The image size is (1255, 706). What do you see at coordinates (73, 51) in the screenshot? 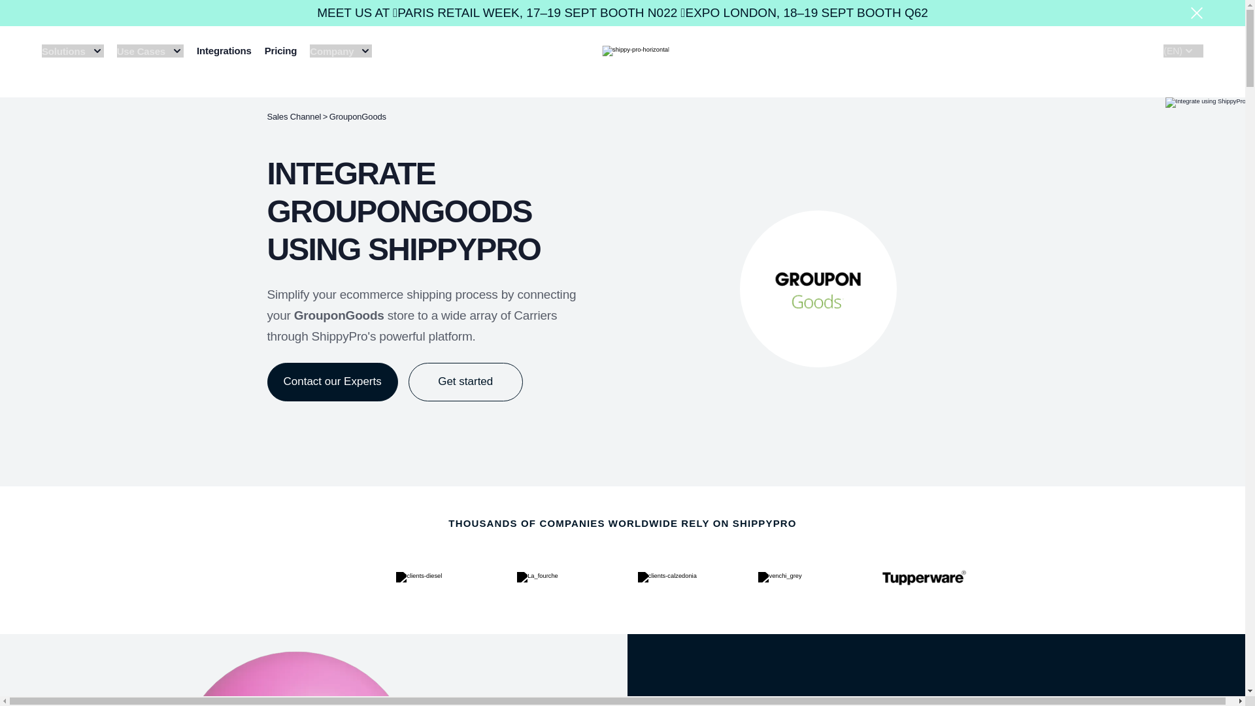
I see `Solutions` at bounding box center [73, 51].